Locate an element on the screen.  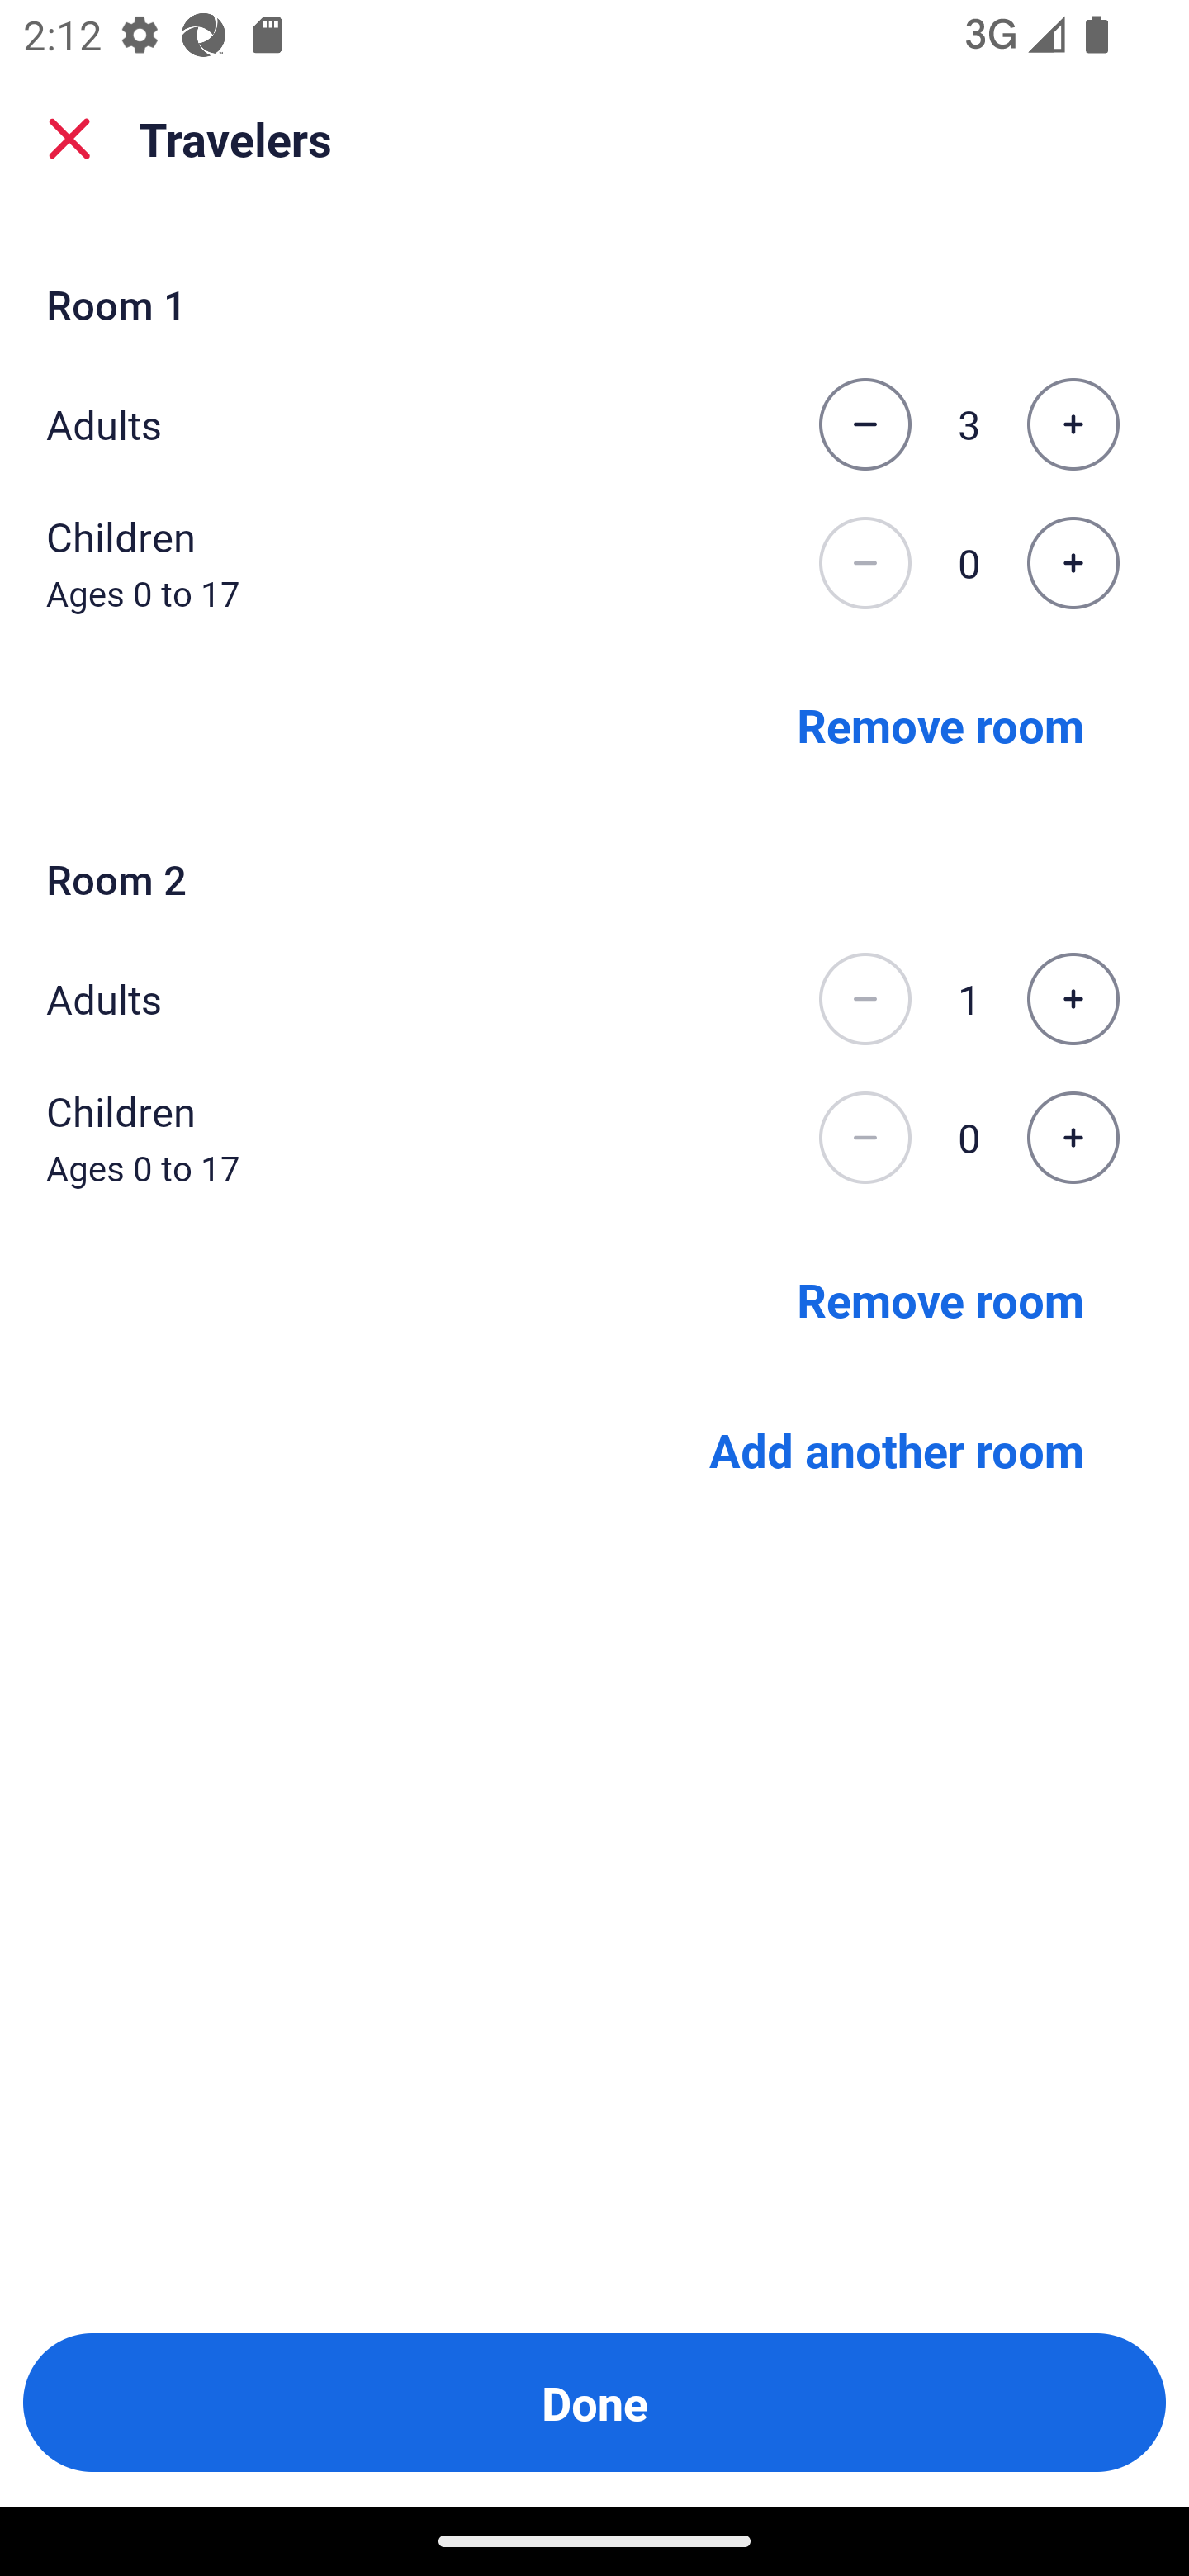
Remove room is located at coordinates (940, 1300).